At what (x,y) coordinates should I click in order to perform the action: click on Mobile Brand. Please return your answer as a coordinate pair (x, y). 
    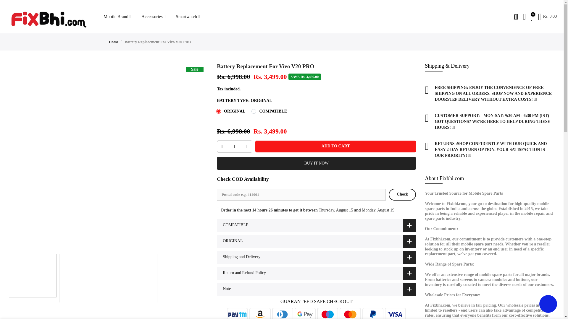
    Looking at the image, I should click on (117, 17).